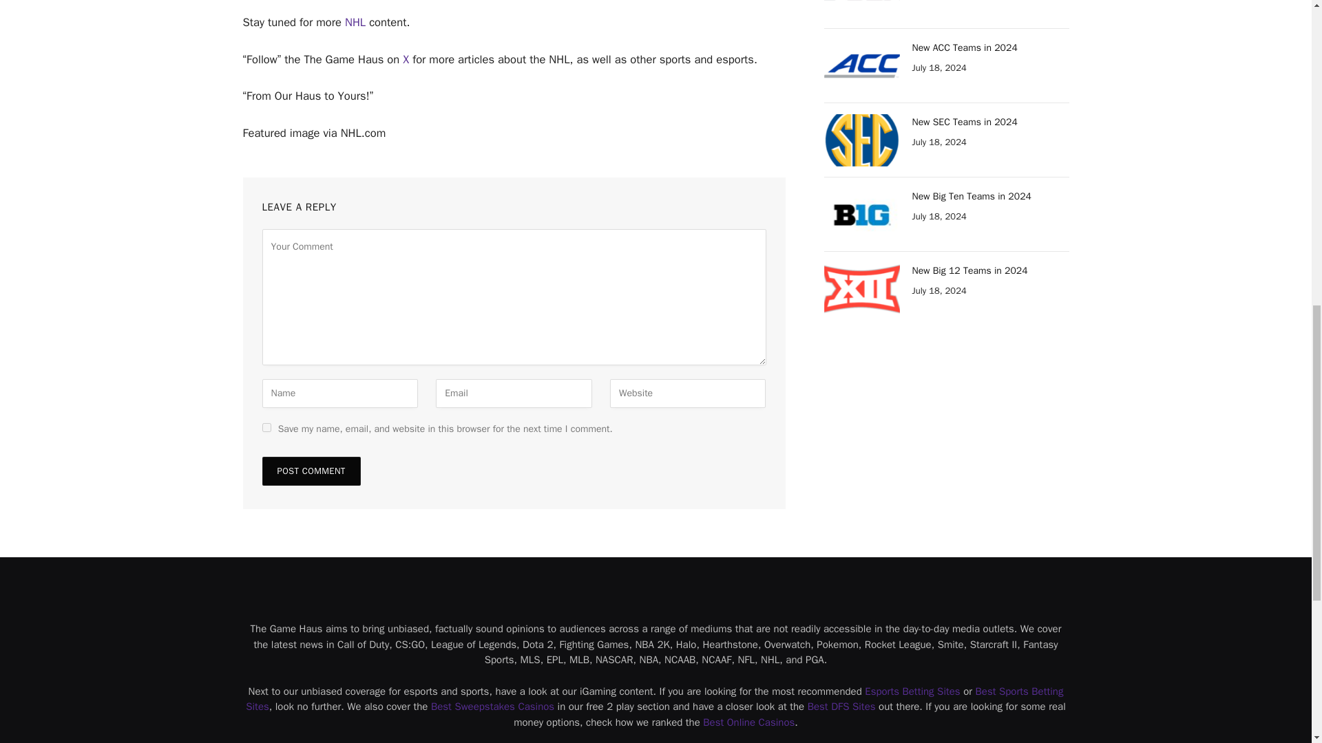 The width and height of the screenshot is (1322, 743). Describe the element at coordinates (266, 427) in the screenshot. I see `yes` at that location.